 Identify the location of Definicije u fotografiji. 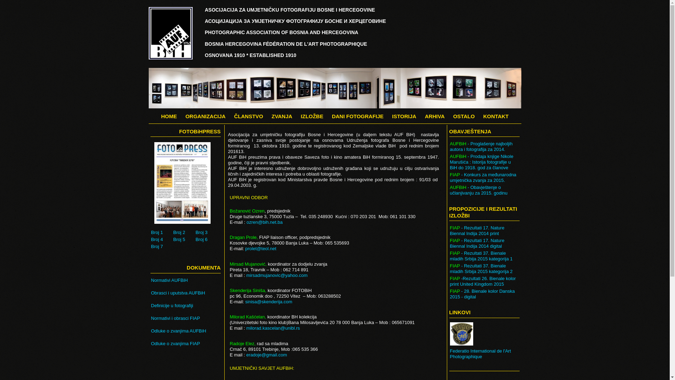
(186, 306).